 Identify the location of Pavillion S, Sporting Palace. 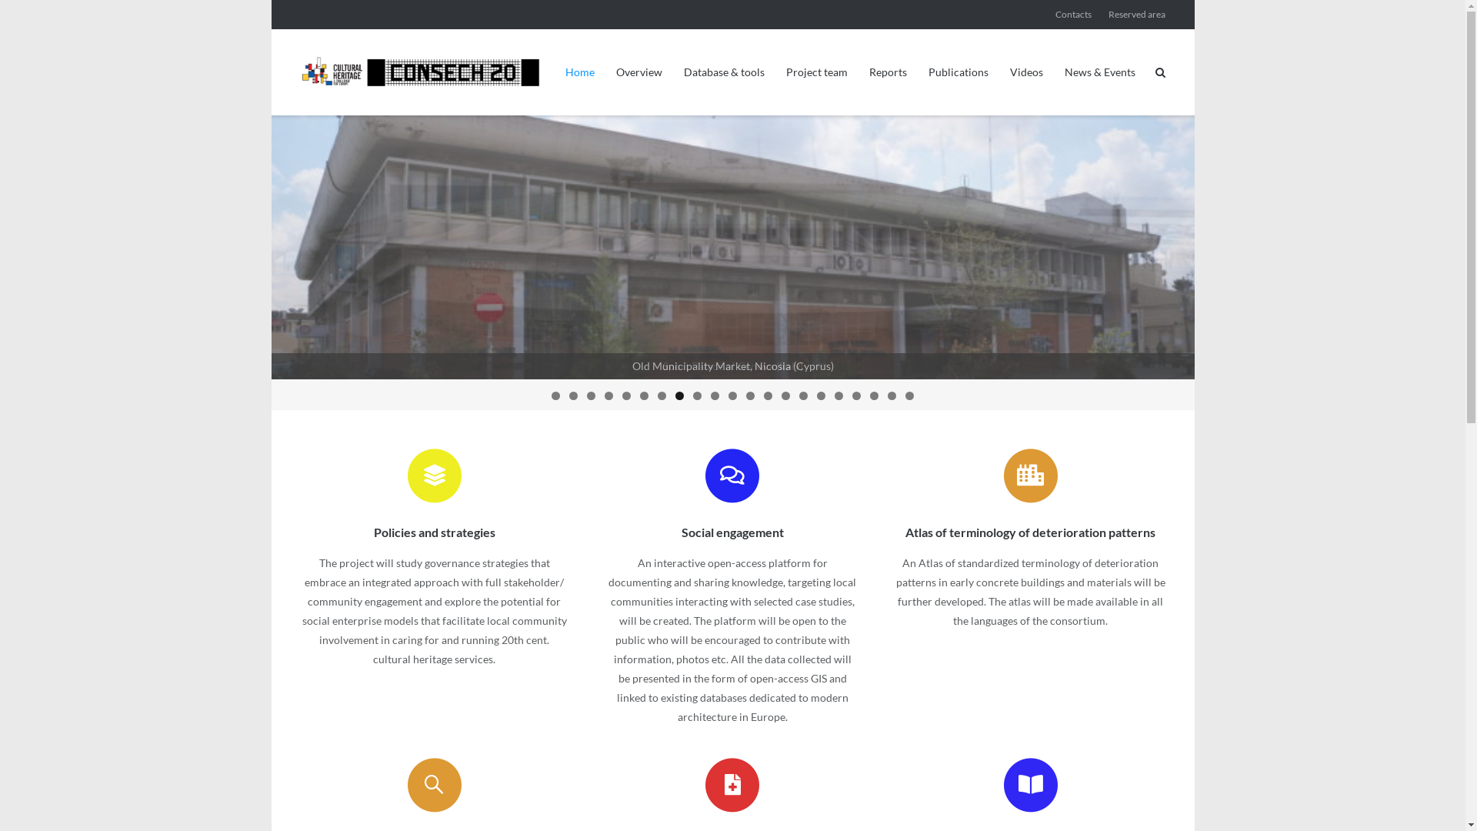
(732, 248).